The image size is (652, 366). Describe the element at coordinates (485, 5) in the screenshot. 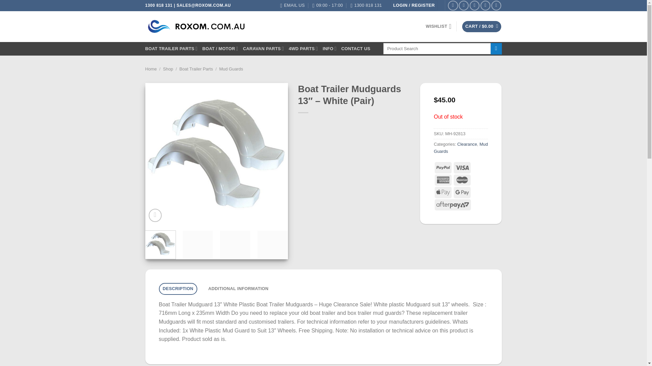

I see `Follow on Pinterest` at that location.